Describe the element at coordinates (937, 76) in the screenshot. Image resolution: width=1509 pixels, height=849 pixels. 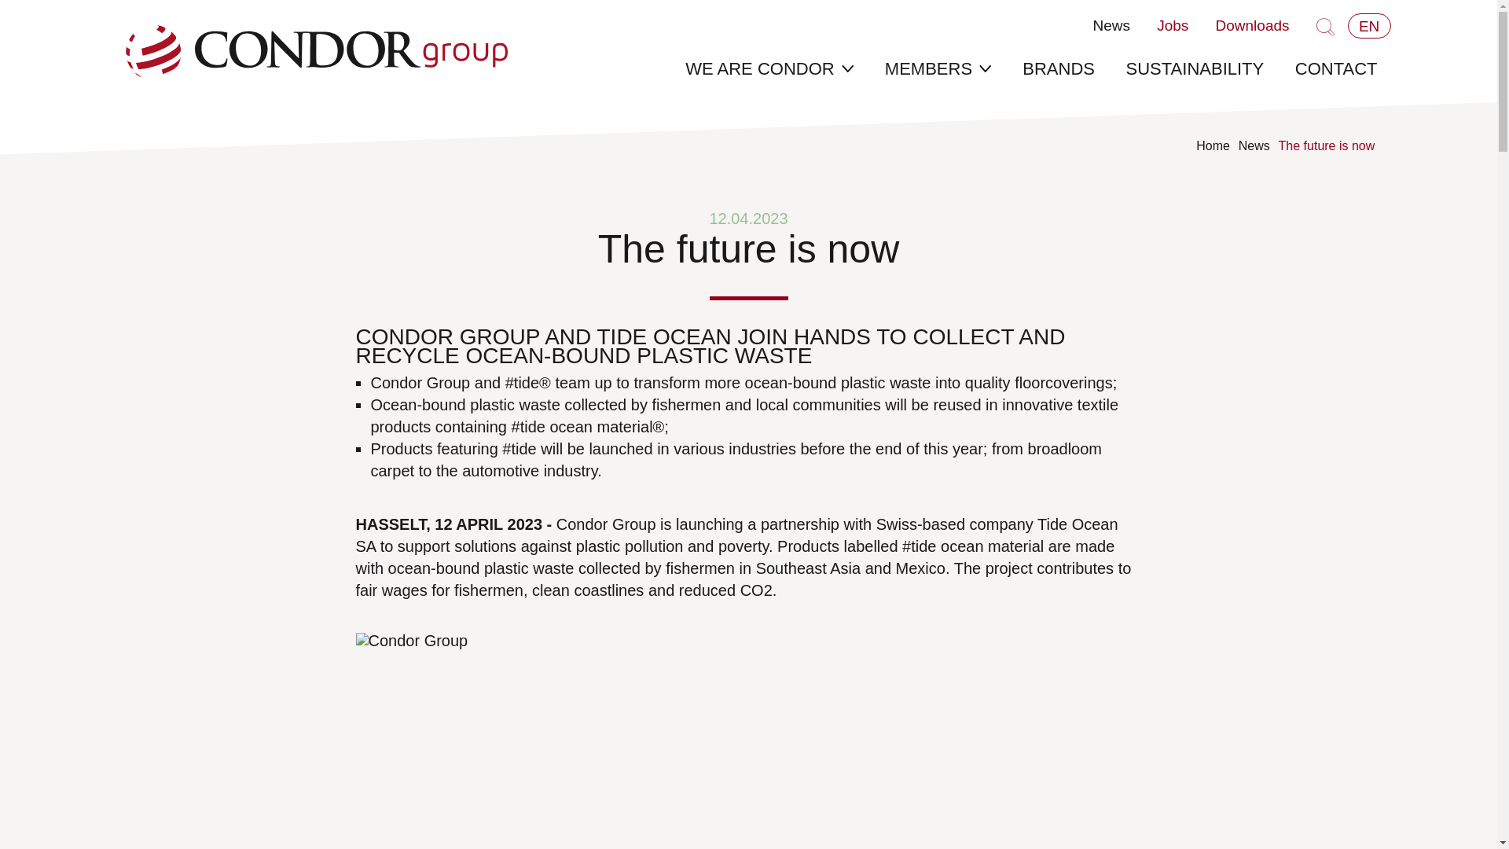
I see `MEMBERS` at that location.